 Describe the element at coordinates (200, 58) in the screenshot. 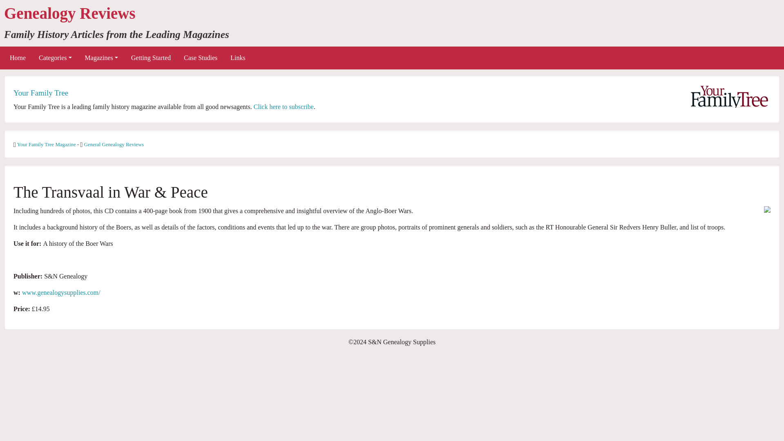

I see `Case Studies` at that location.